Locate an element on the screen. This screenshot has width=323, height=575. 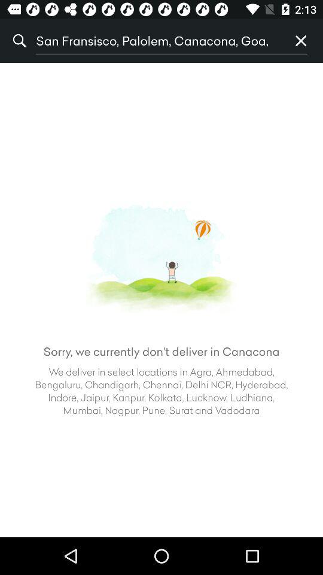
press the icon at the top right corner is located at coordinates (301, 41).